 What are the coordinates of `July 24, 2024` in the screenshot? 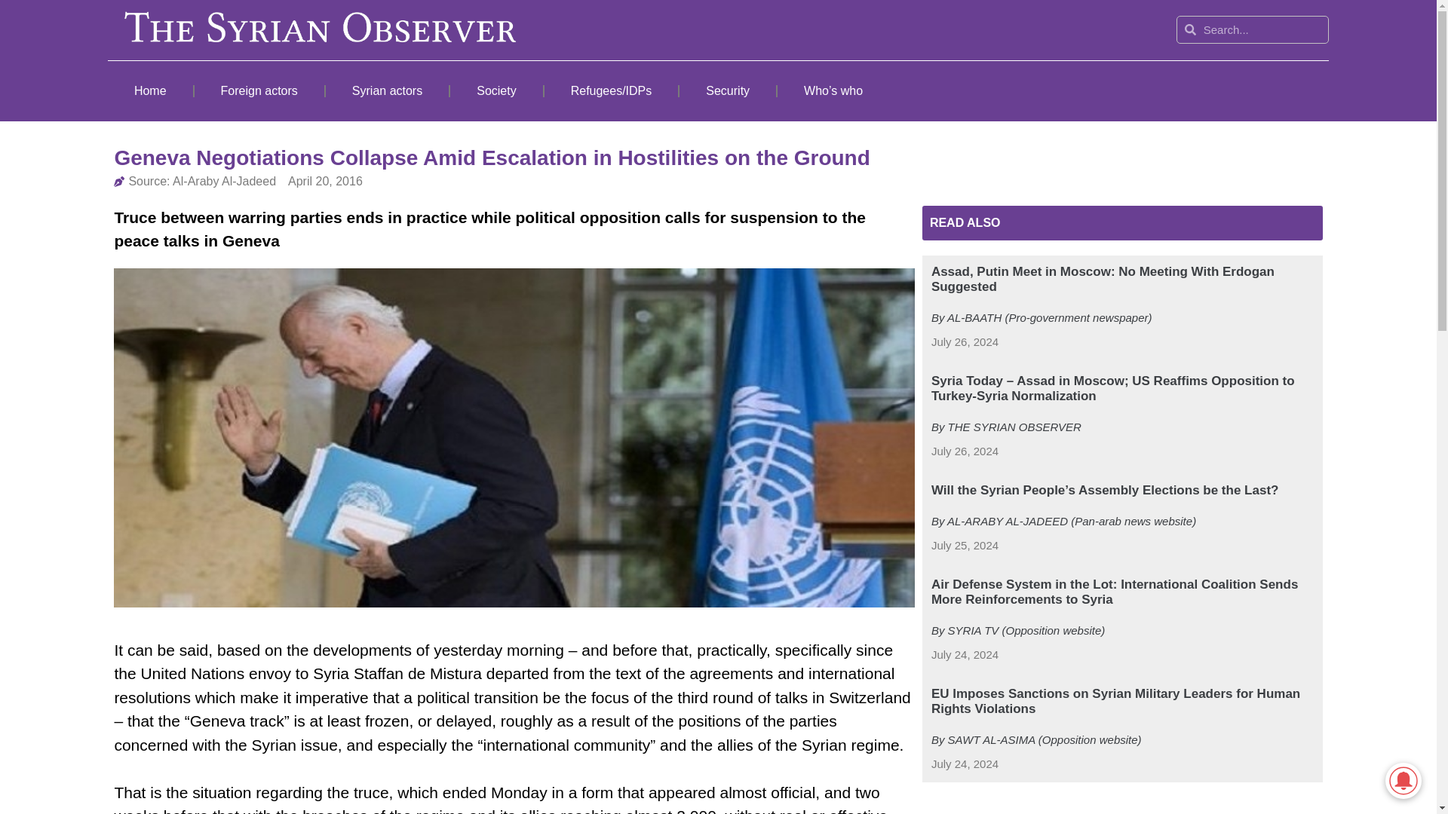 It's located at (965, 655).